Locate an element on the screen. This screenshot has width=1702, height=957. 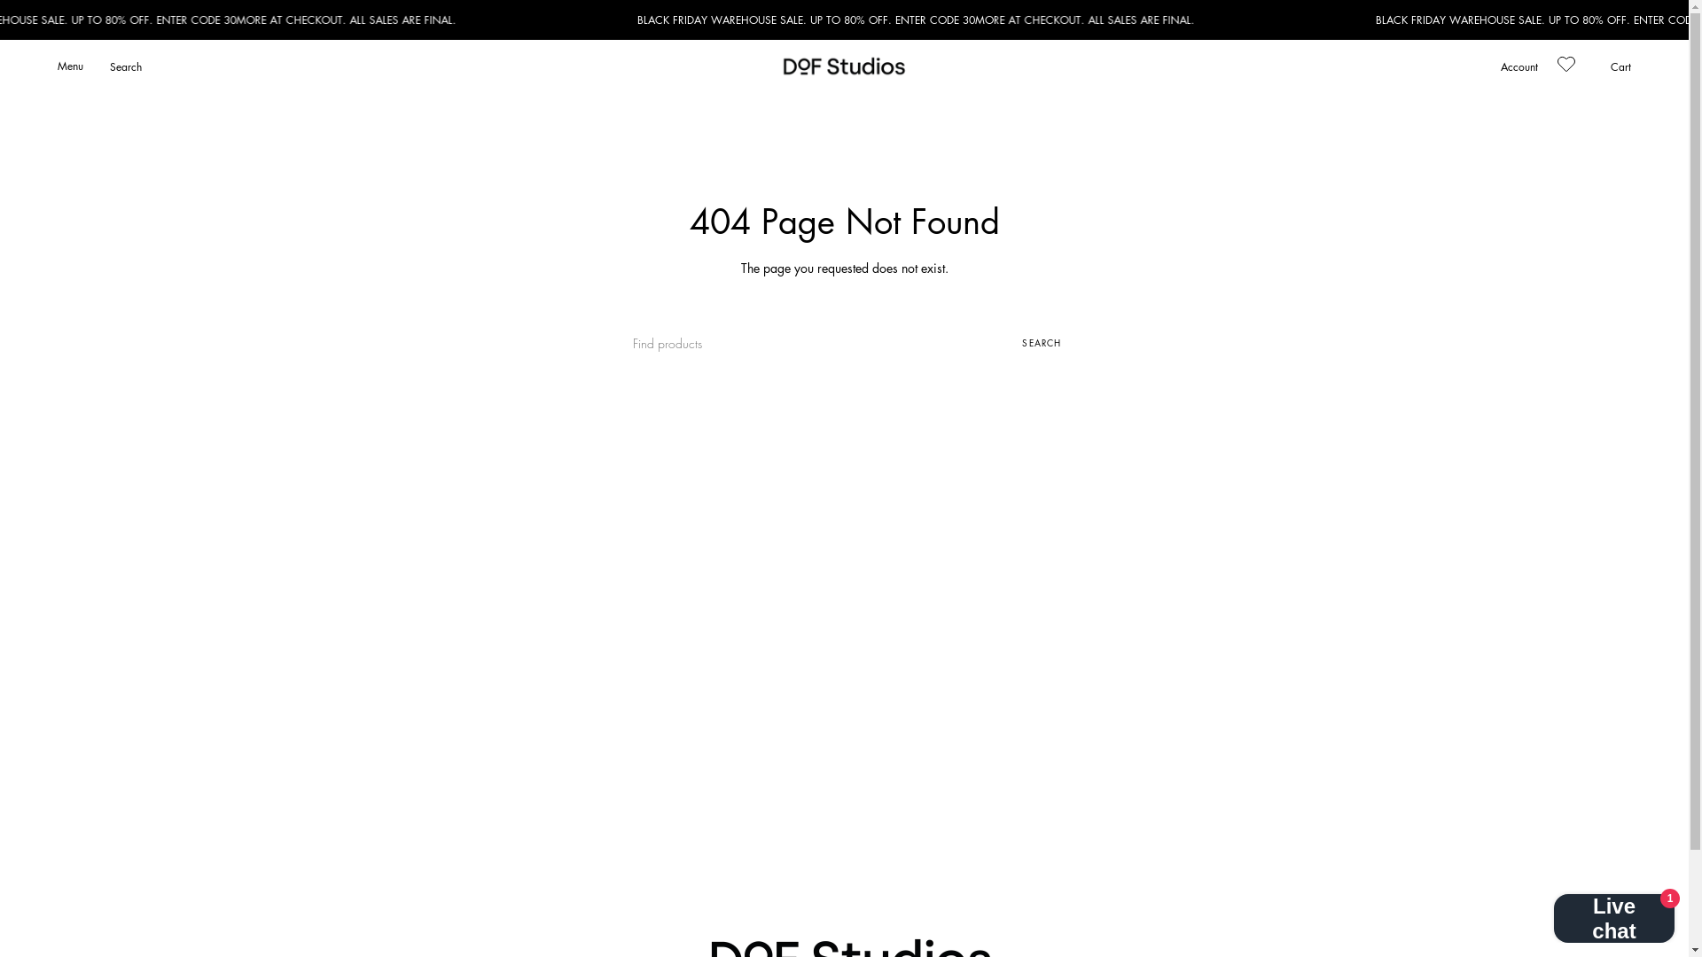
Cart is located at coordinates (1620, 66).